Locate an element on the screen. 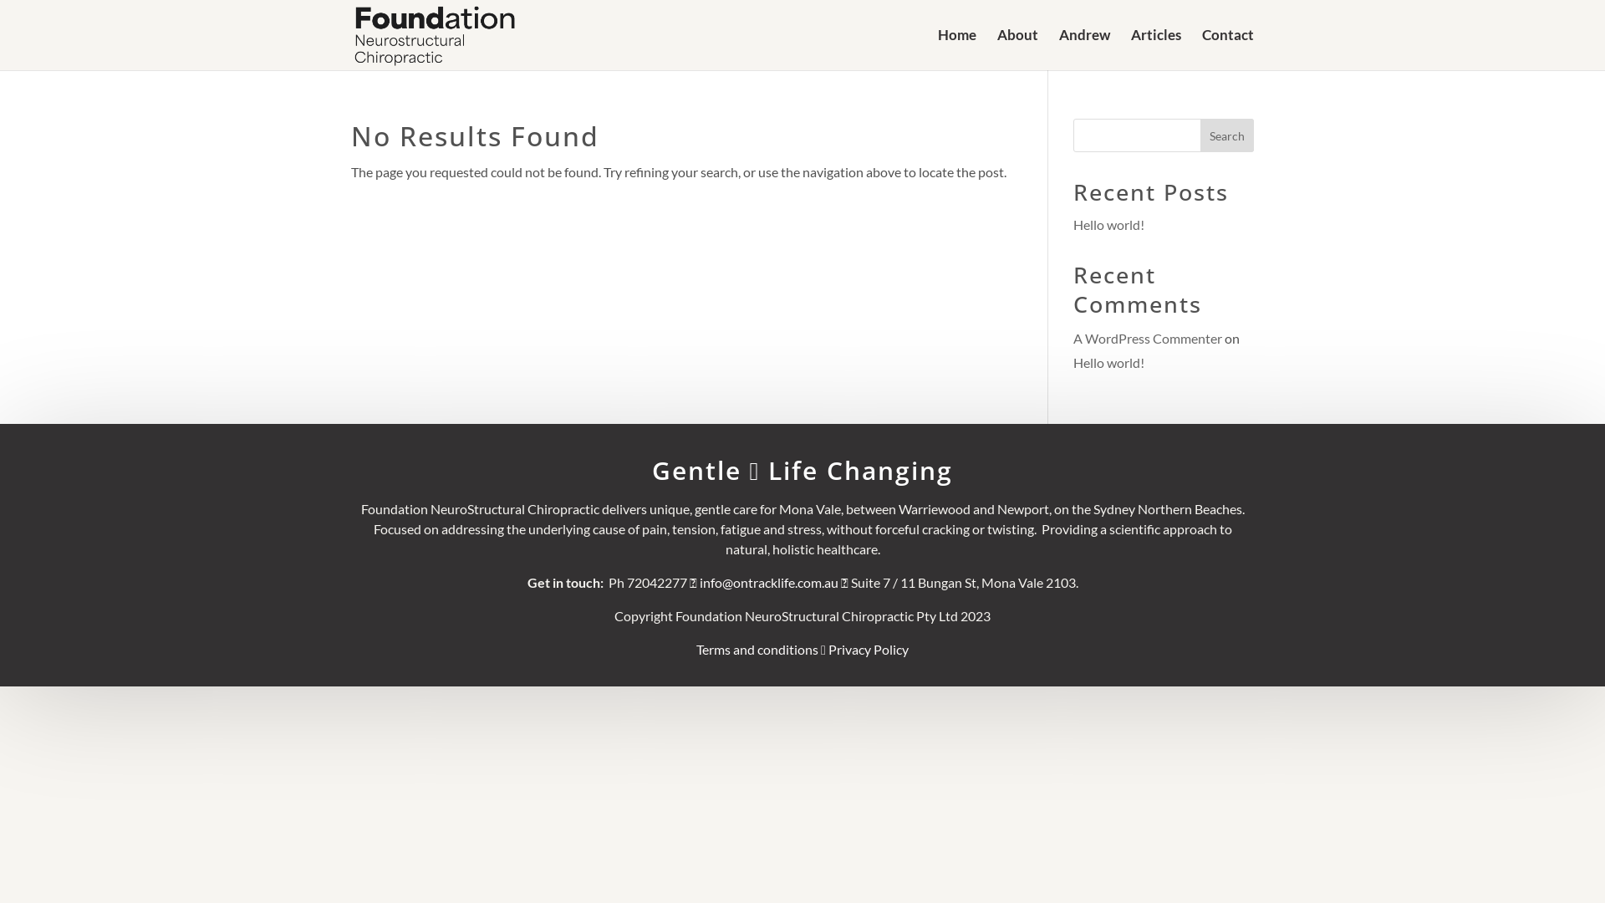 Image resolution: width=1605 pixels, height=903 pixels. Hello world! is located at coordinates (1108, 363).